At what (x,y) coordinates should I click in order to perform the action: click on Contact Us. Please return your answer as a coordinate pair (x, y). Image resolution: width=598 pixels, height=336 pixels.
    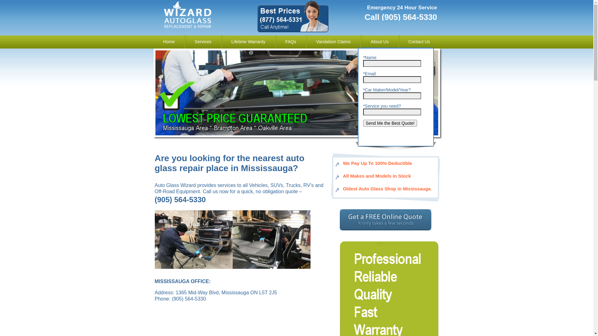
    Looking at the image, I should click on (419, 42).